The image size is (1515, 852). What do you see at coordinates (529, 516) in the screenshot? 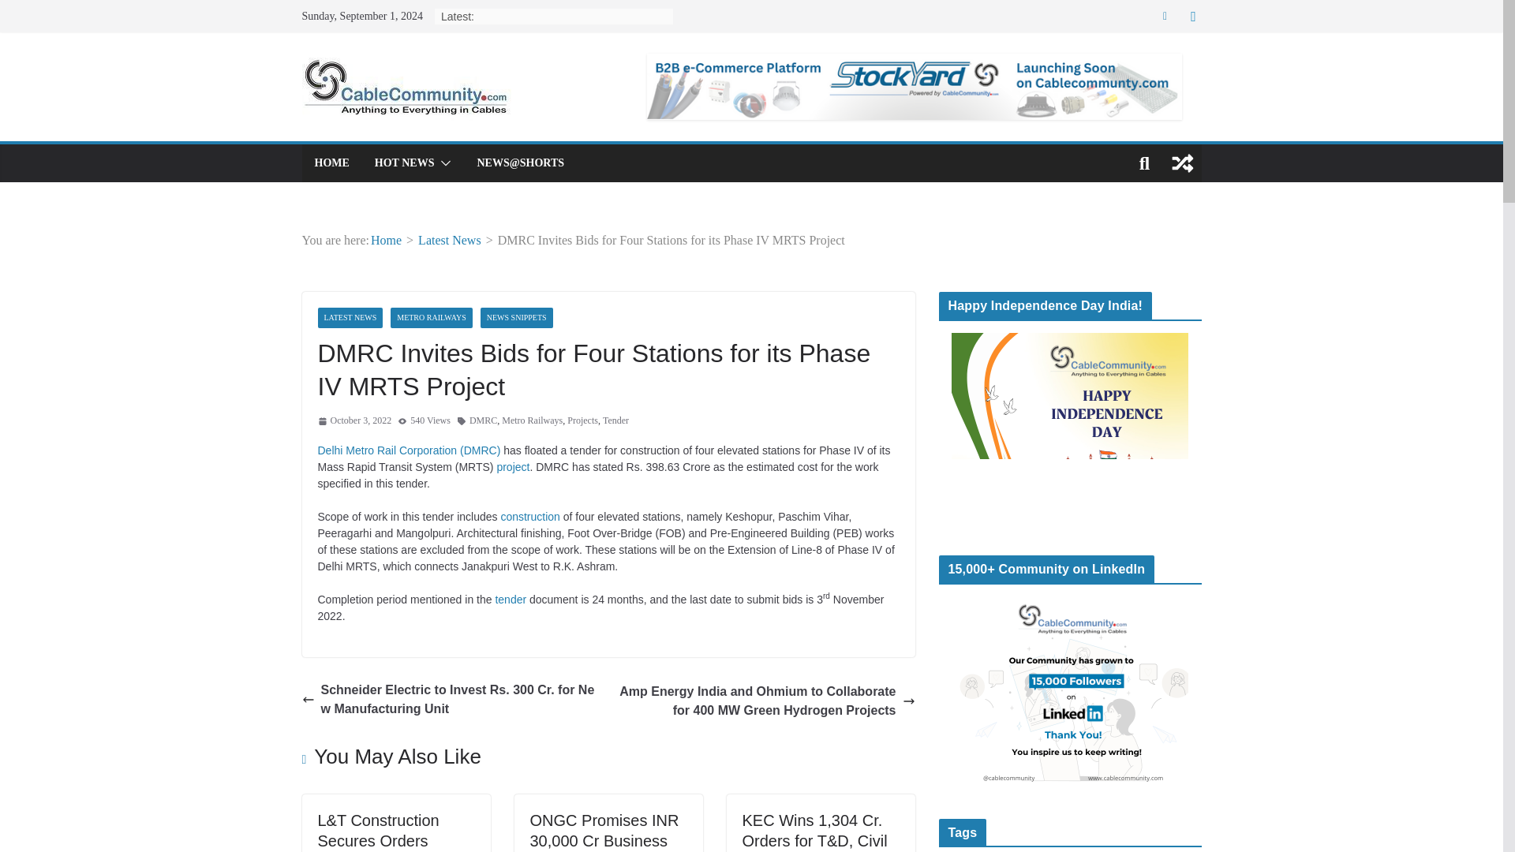
I see `construction` at bounding box center [529, 516].